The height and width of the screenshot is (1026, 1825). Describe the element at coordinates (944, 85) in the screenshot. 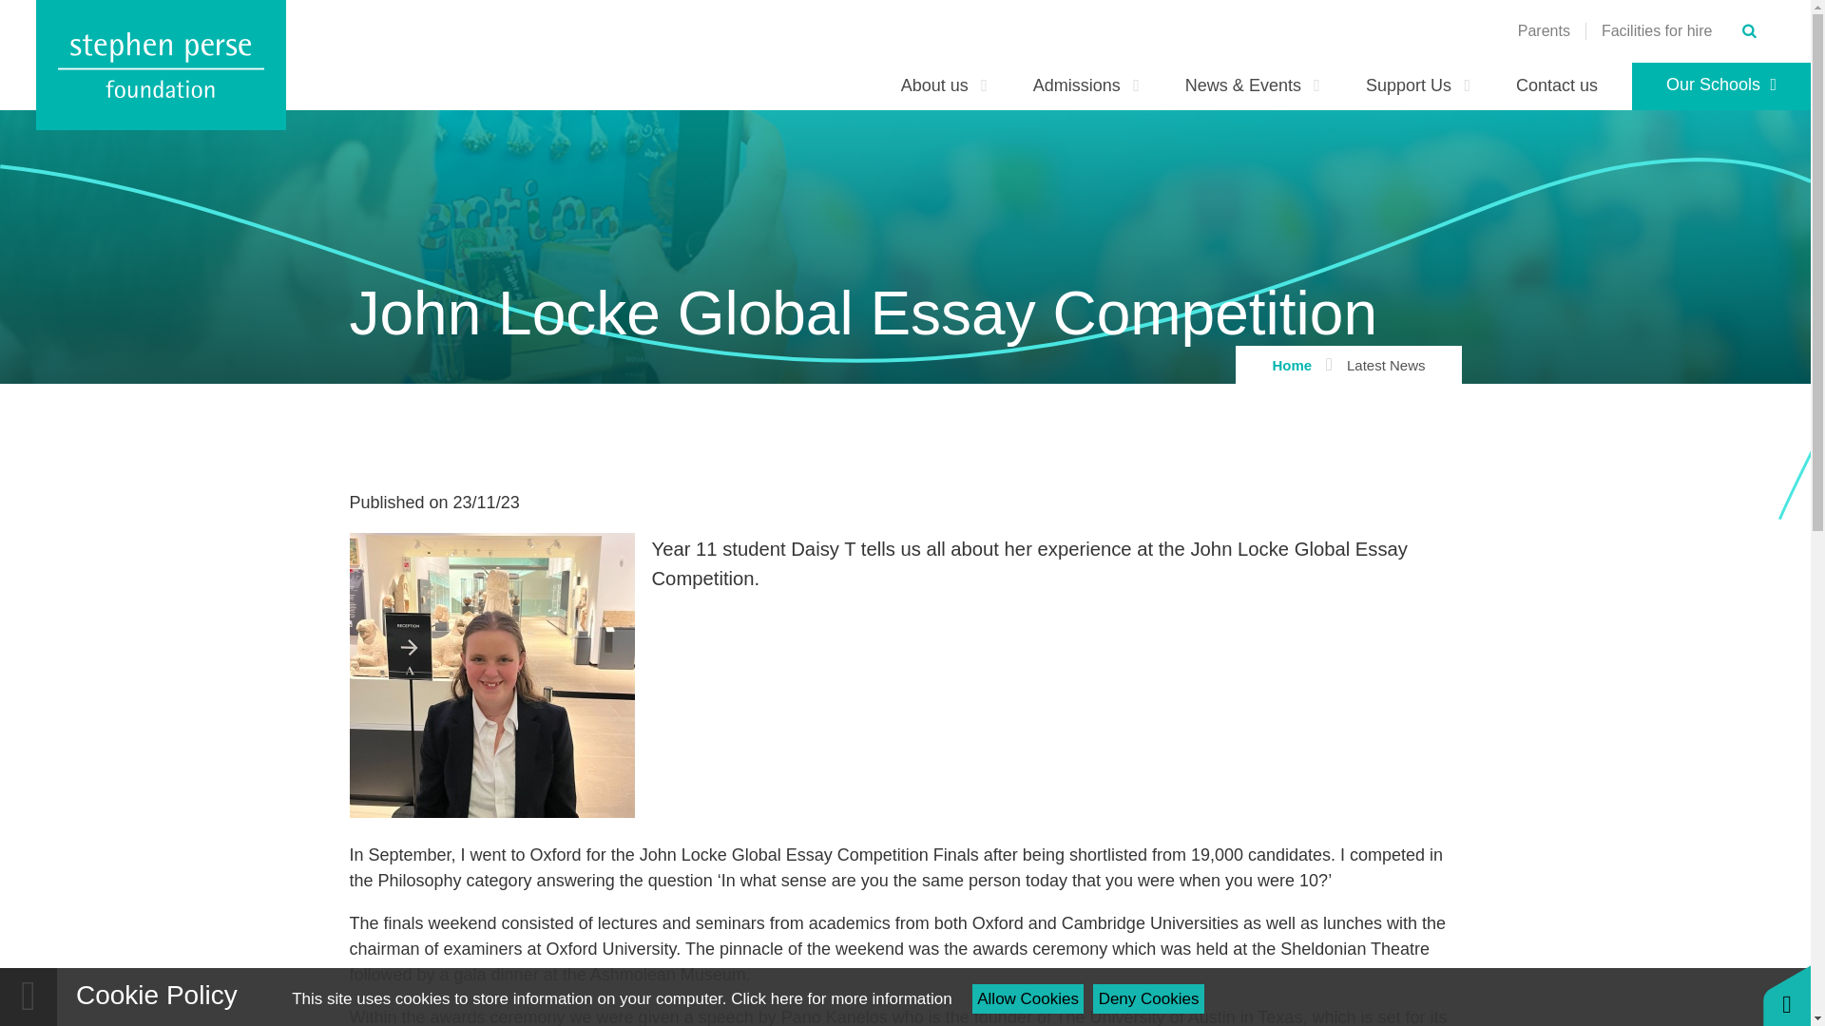

I see `About us` at that location.